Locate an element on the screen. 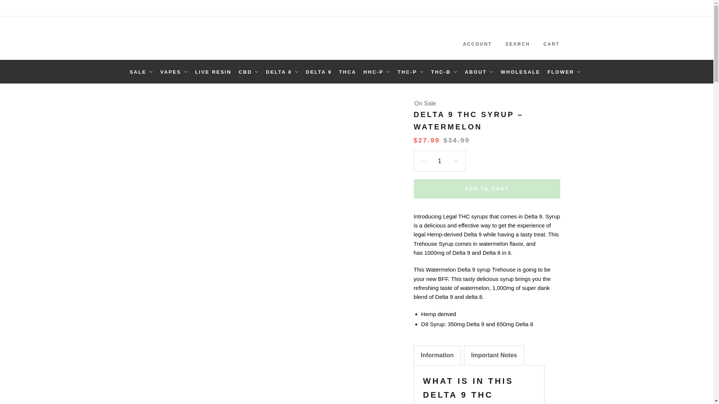 The image size is (719, 404). SALE is located at coordinates (142, 72).